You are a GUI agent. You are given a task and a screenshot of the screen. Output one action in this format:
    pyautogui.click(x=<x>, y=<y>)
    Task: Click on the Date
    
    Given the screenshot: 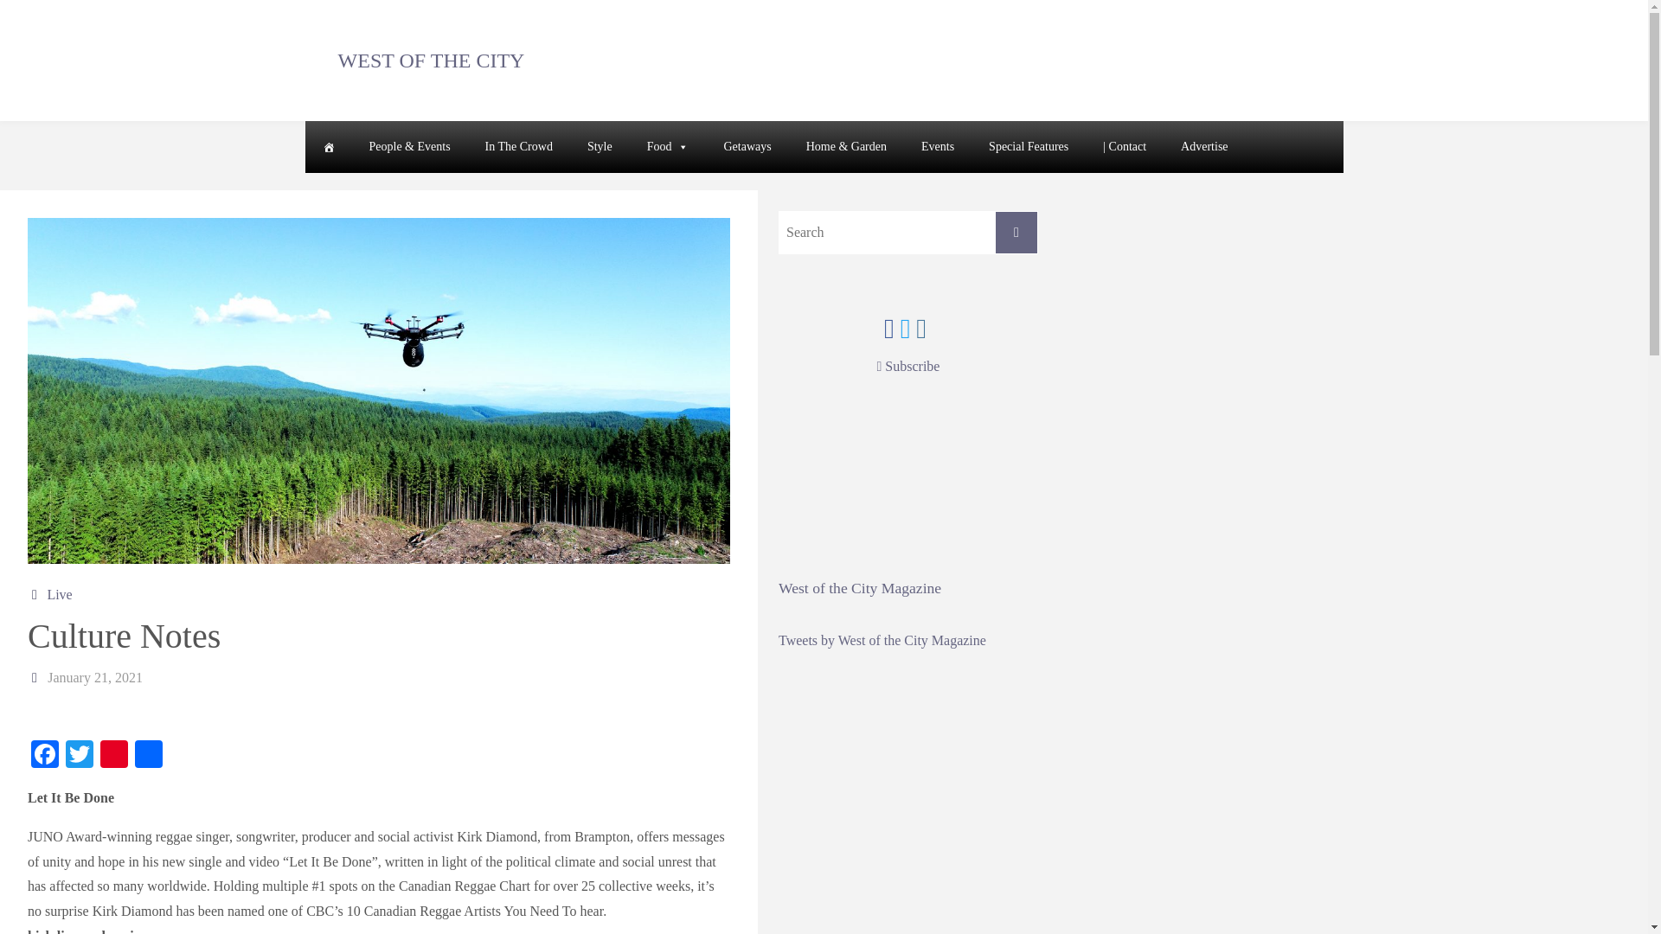 What is the action you would take?
    pyautogui.click(x=36, y=677)
    